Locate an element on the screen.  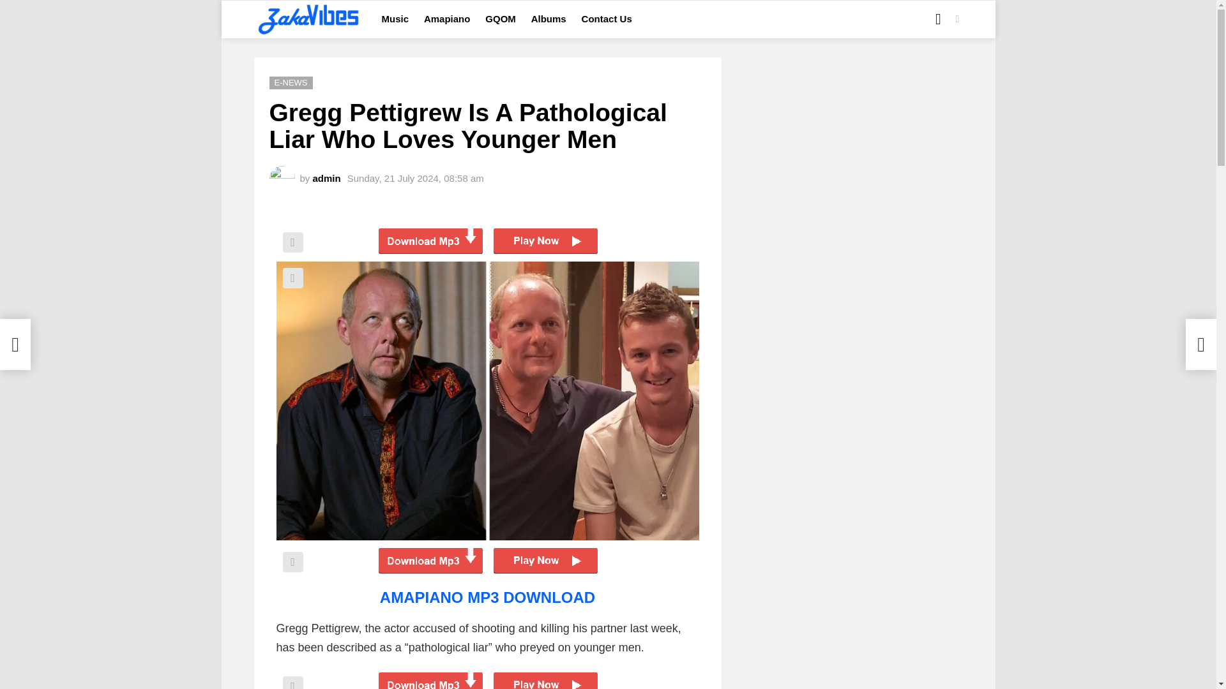
admin is located at coordinates (326, 177).